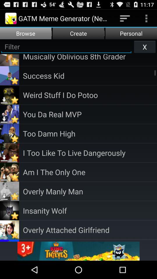 The image size is (157, 279). I want to click on press item above personal icon, so click(125, 18).